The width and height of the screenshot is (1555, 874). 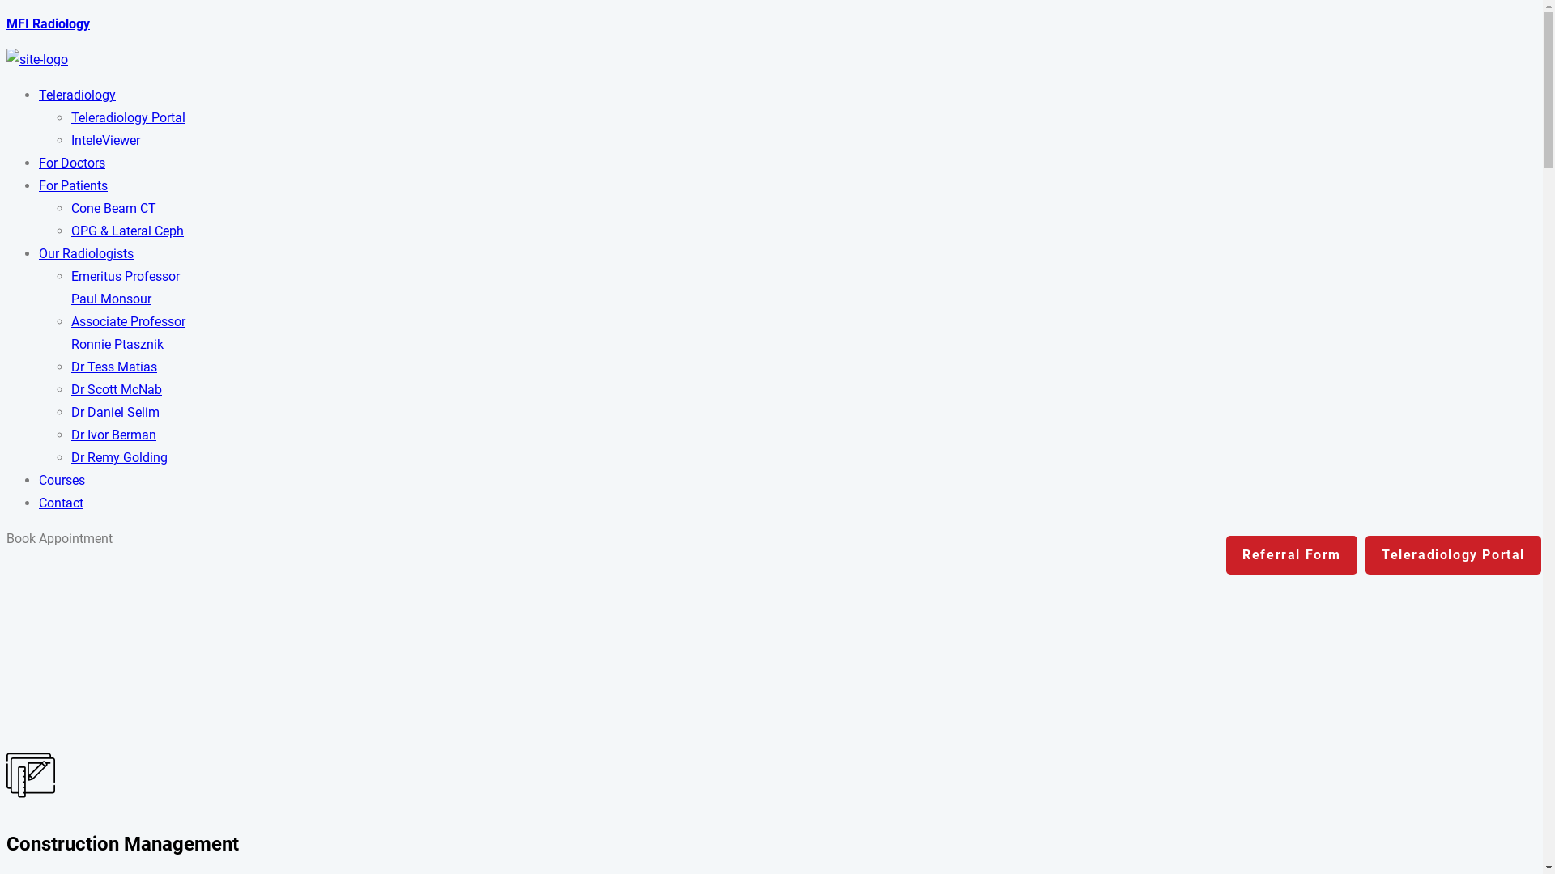 I want to click on OPG & Lateral Ceph, so click(x=128, y=231).